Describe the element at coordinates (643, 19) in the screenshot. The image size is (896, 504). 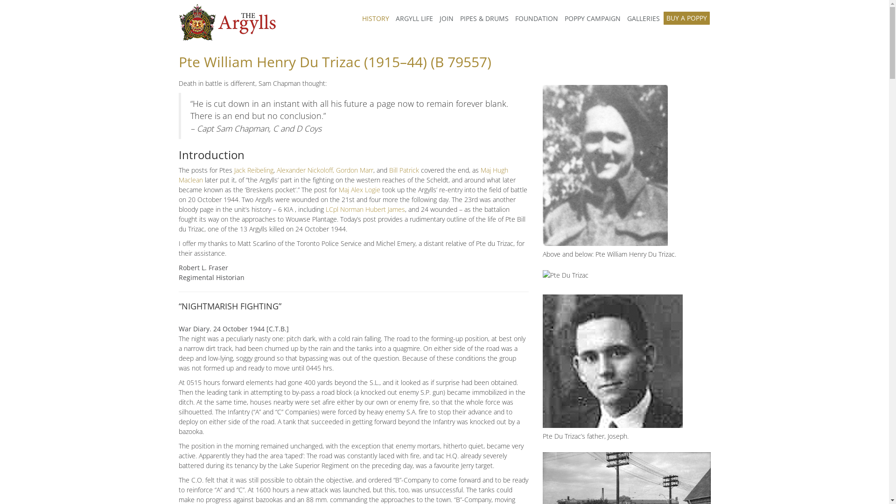
I see `GALLERIES` at that location.